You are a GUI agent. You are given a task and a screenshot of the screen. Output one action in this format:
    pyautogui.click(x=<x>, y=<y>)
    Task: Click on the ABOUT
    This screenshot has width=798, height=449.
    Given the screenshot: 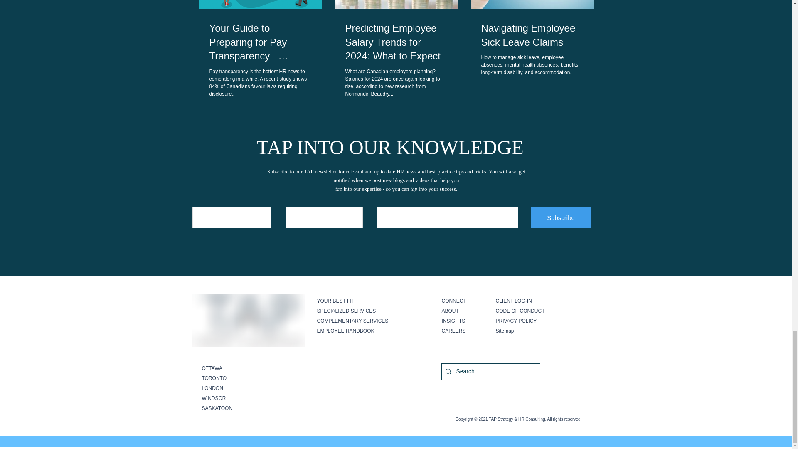 What is the action you would take?
    pyautogui.click(x=450, y=311)
    